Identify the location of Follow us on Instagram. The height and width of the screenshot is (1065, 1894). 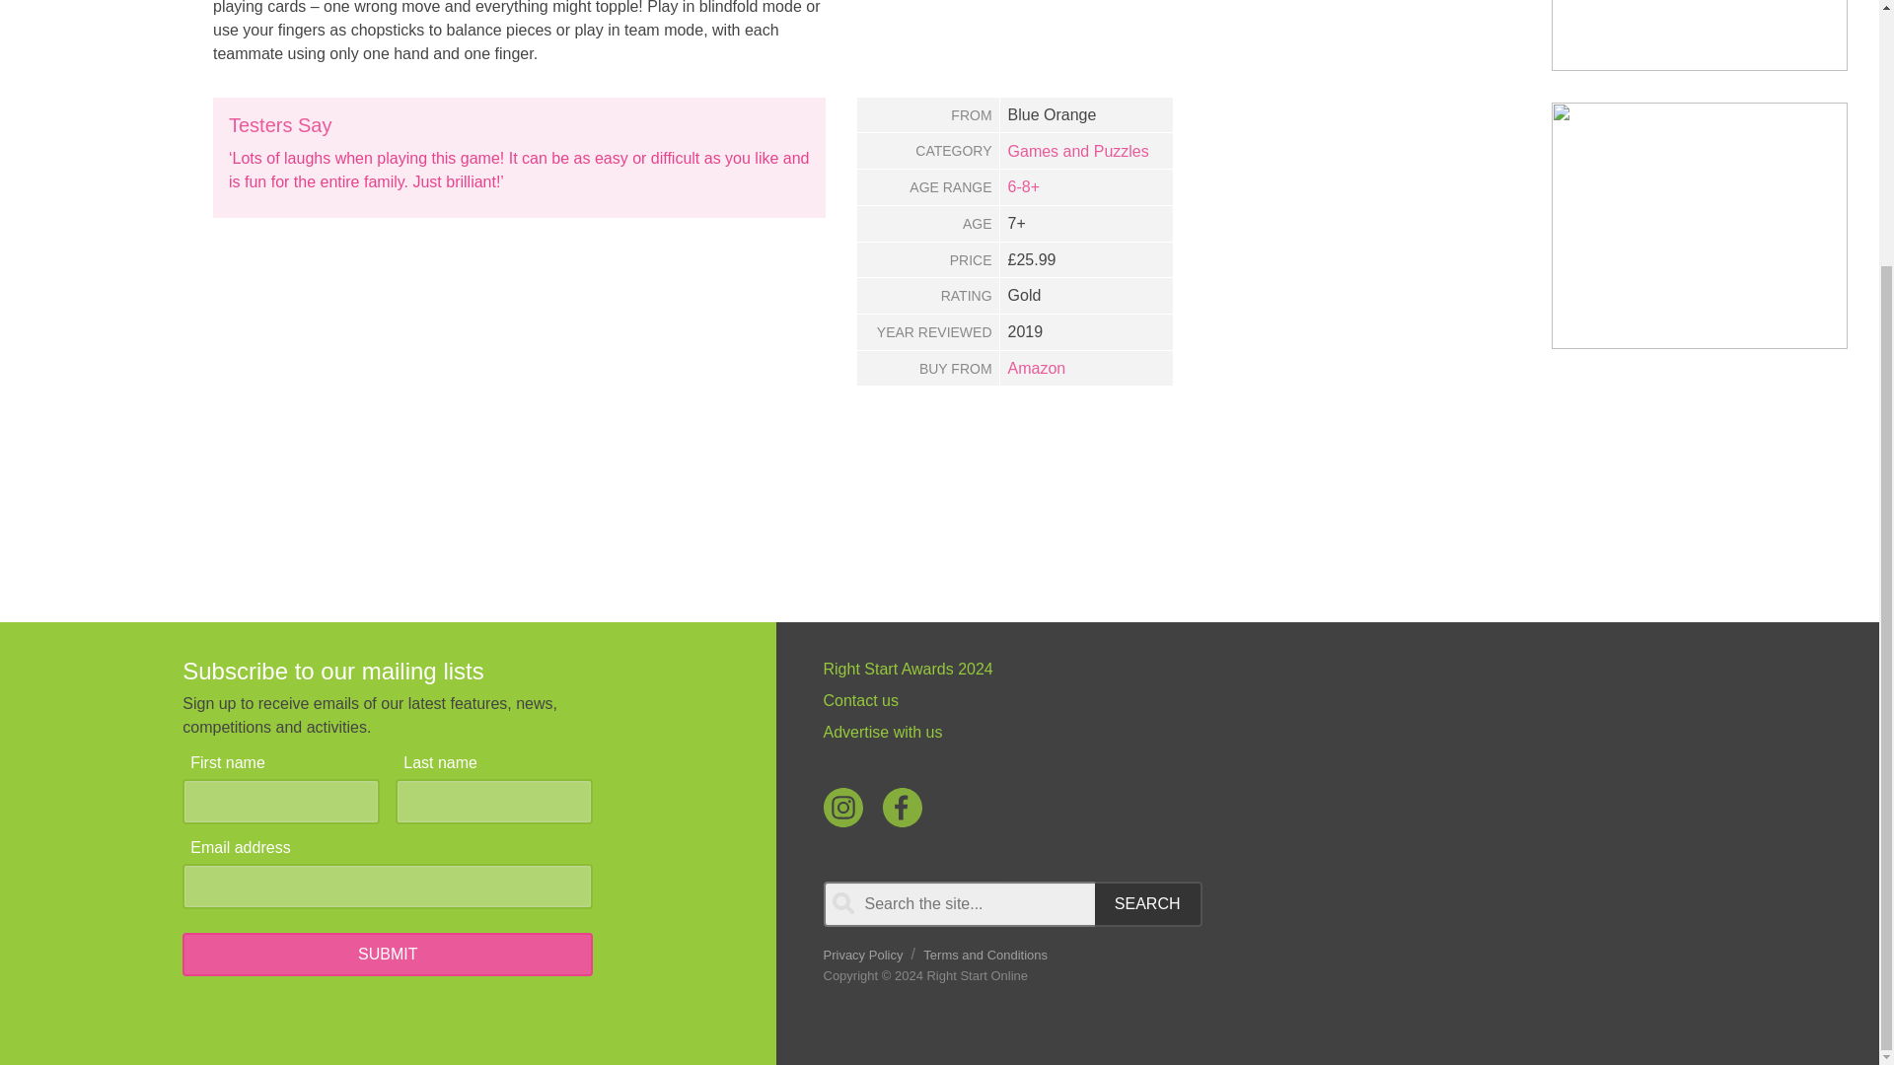
(841, 808).